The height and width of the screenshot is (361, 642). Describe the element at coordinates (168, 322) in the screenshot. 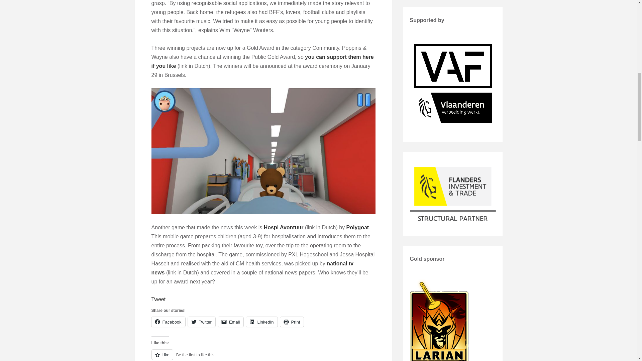

I see `Facebook` at that location.